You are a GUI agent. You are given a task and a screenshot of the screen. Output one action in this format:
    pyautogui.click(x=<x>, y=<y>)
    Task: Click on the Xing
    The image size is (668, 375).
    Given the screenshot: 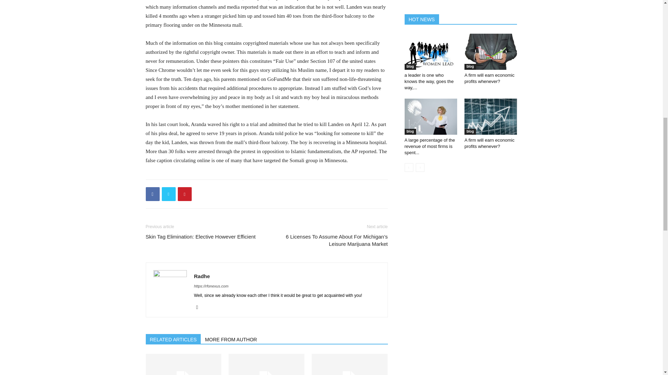 What is the action you would take?
    pyautogui.click(x=200, y=307)
    